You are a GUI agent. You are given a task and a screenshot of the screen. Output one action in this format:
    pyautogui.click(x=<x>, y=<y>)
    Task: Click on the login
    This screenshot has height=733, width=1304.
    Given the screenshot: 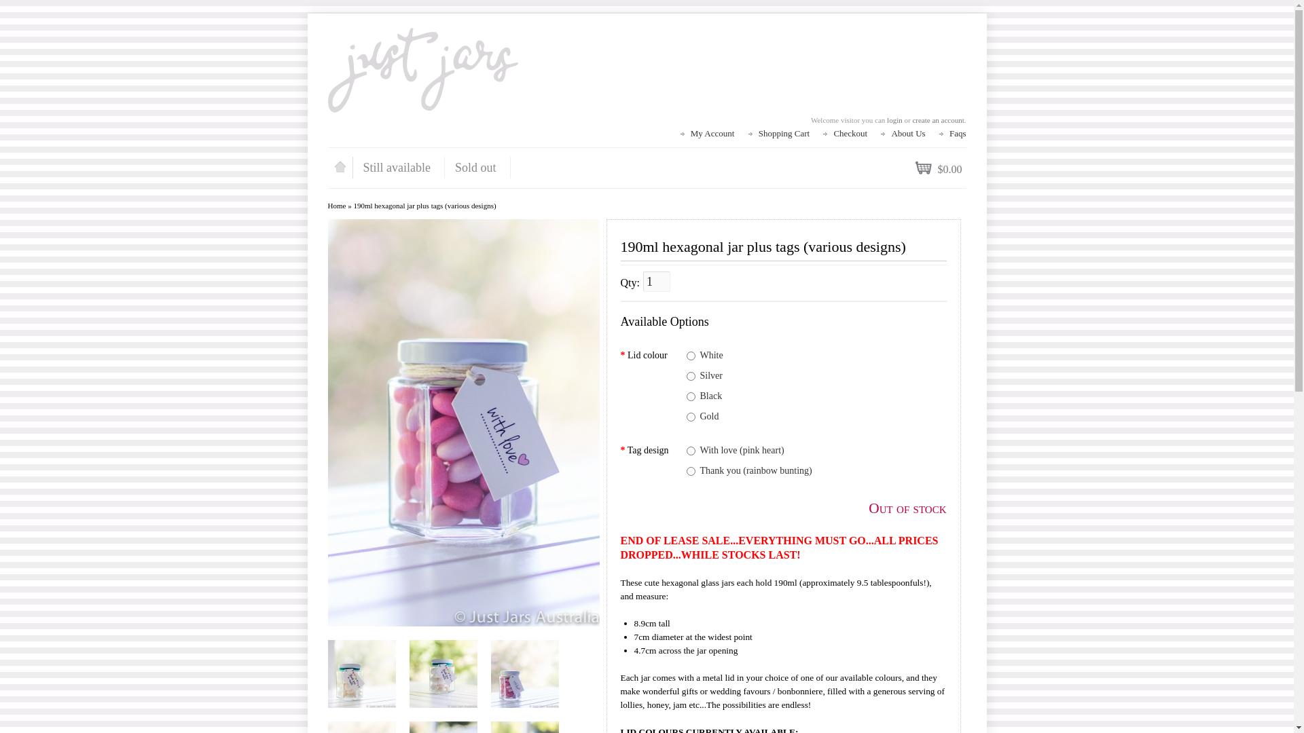 What is the action you would take?
    pyautogui.click(x=895, y=120)
    